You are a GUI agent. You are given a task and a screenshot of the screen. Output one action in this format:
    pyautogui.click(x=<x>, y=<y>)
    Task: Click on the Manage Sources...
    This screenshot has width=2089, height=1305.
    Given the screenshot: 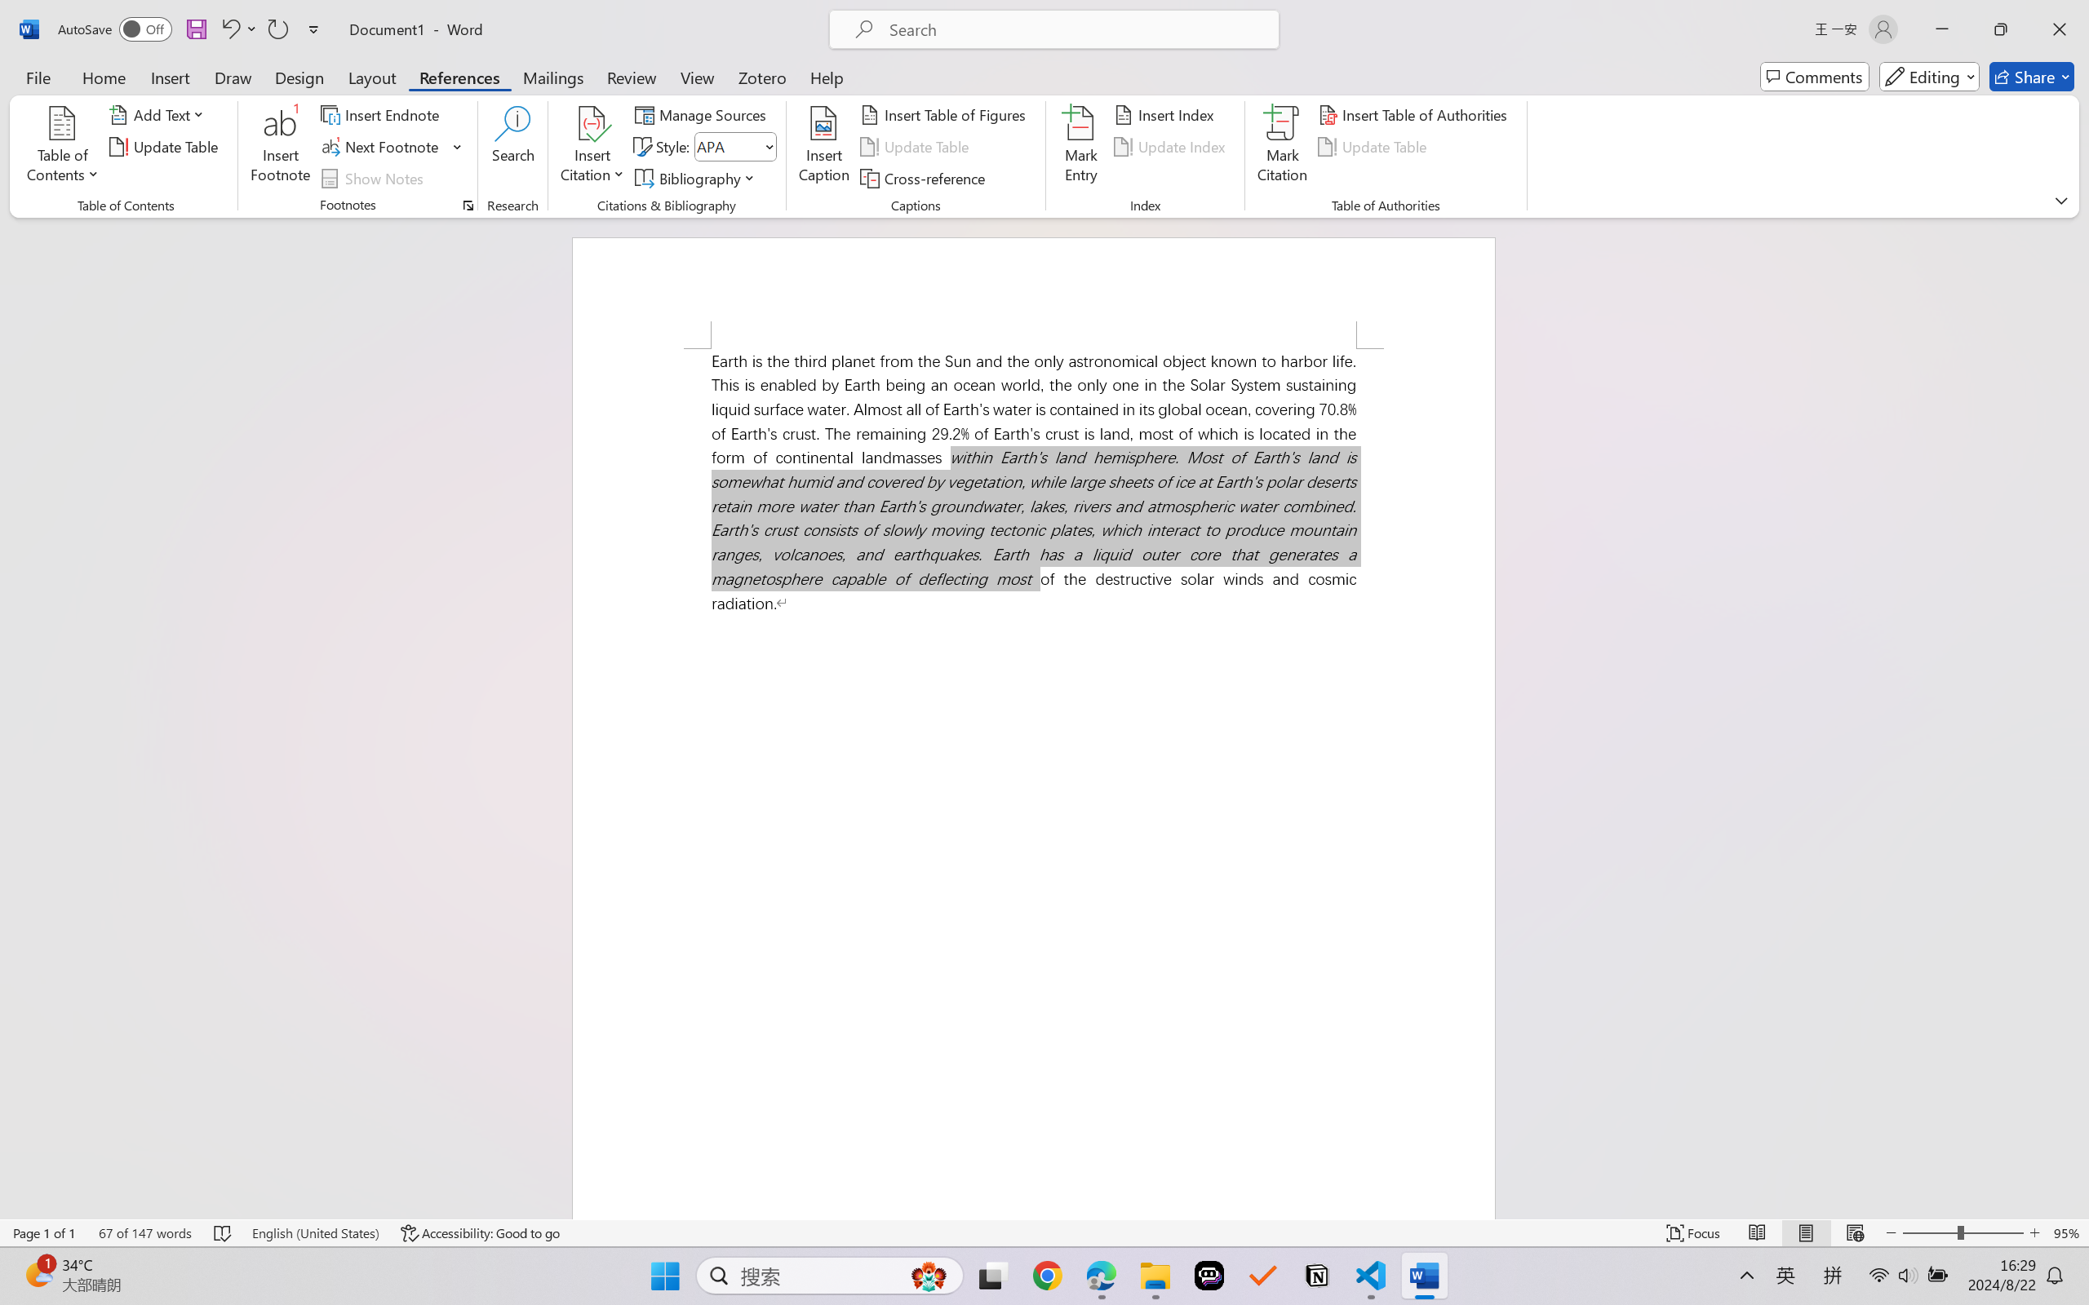 What is the action you would take?
    pyautogui.click(x=703, y=114)
    